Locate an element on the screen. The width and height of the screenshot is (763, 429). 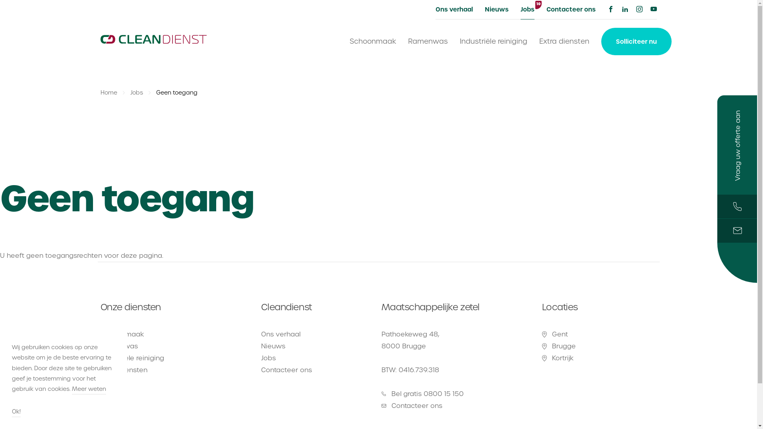
Extra diensten is located at coordinates (124, 370).